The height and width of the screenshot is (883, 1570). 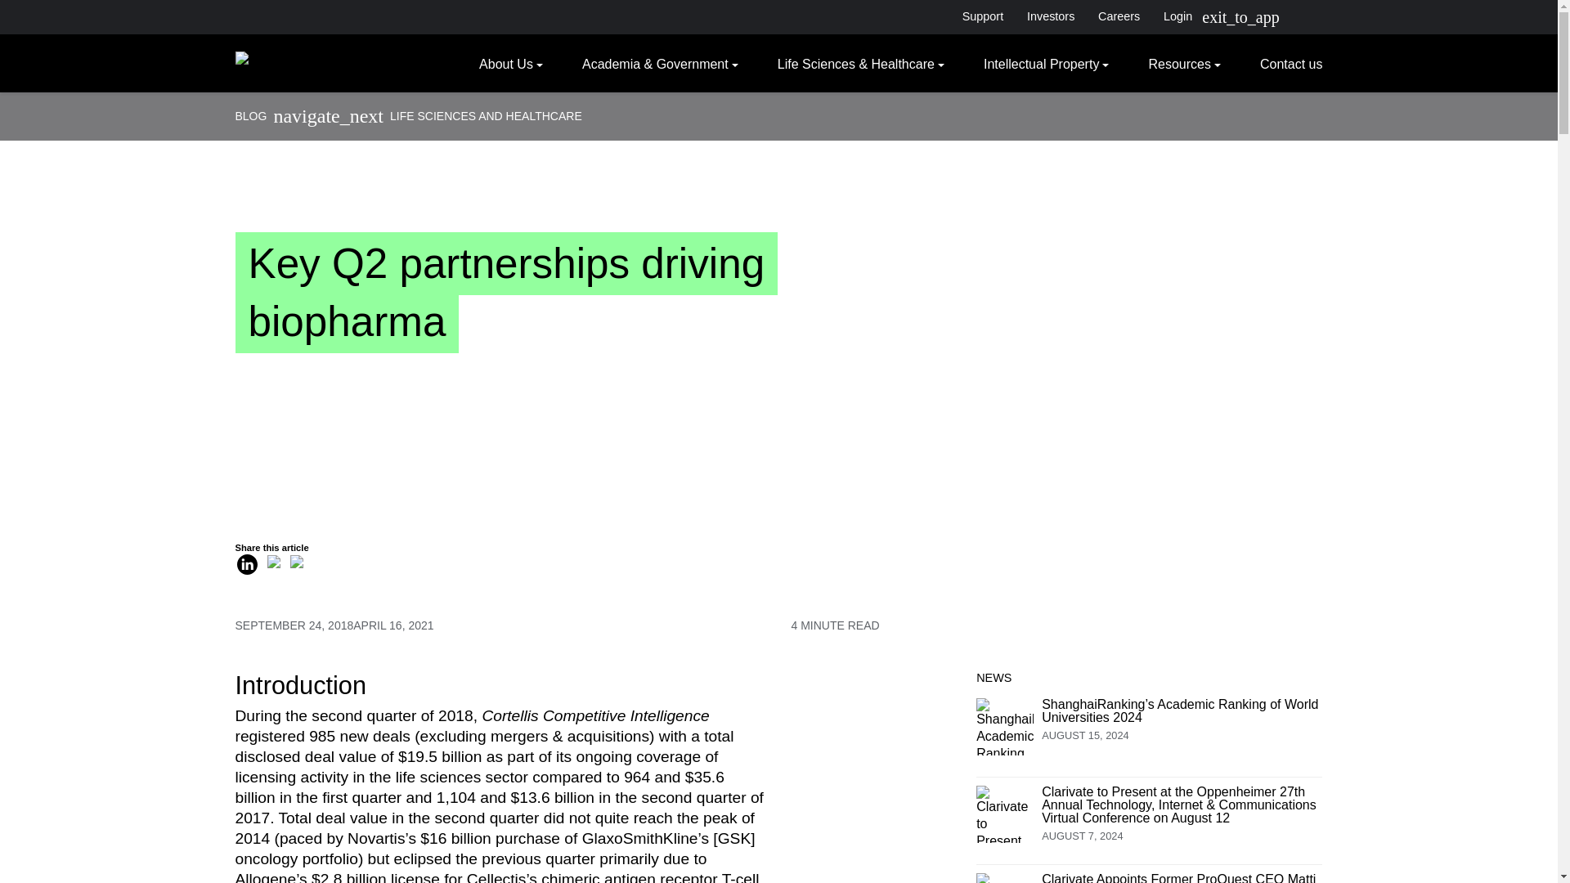 What do you see at coordinates (510, 63) in the screenshot?
I see `About Us` at bounding box center [510, 63].